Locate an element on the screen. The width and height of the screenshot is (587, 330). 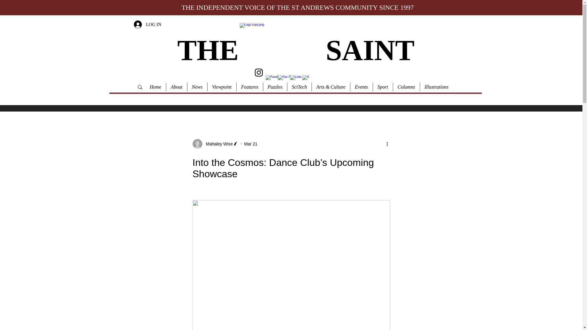
Sport is located at coordinates (382, 87).